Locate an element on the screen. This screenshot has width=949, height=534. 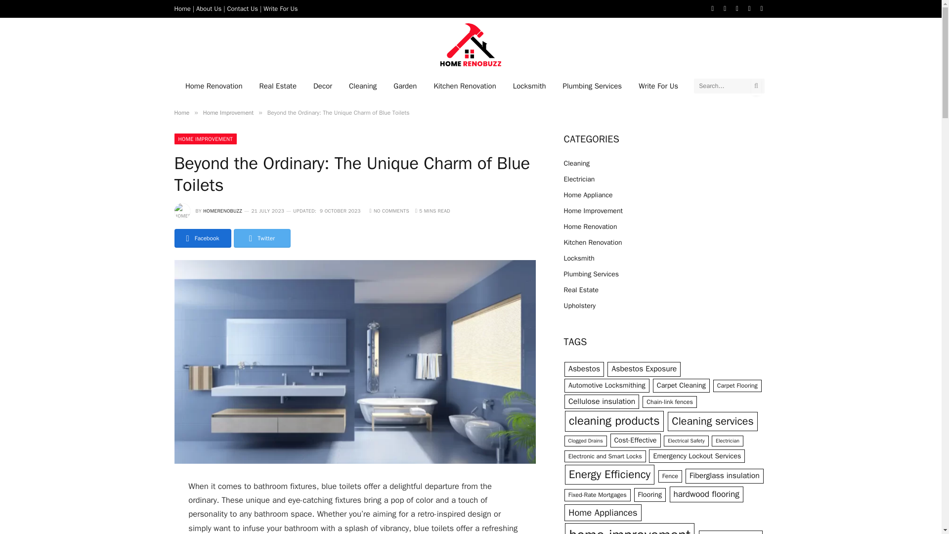
Decor is located at coordinates (322, 85).